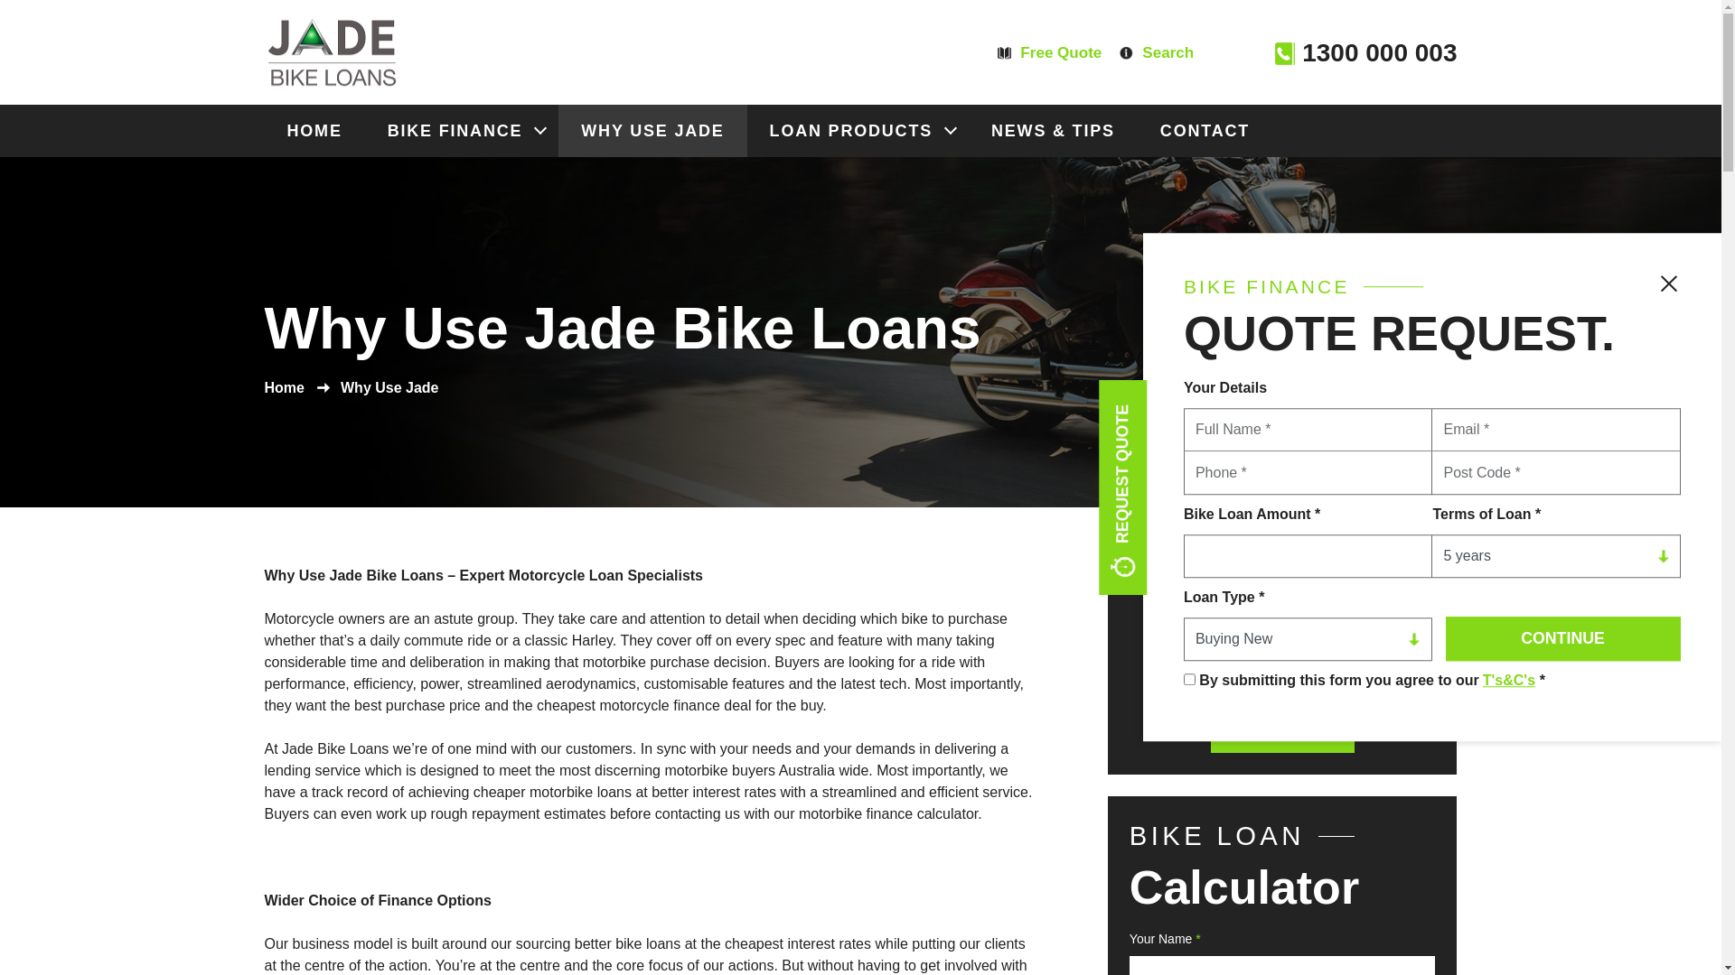 The height and width of the screenshot is (975, 1735). Describe the element at coordinates (1157, 53) in the screenshot. I see `Search` at that location.